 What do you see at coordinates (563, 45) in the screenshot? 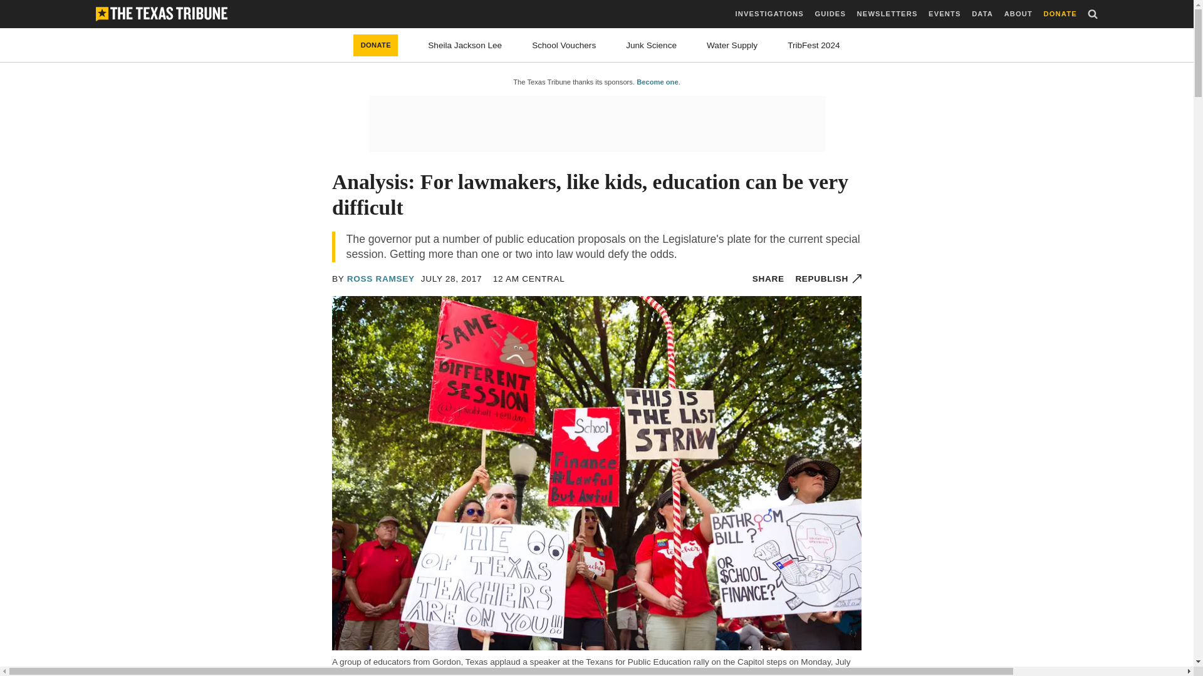
I see `School Vouchers` at bounding box center [563, 45].